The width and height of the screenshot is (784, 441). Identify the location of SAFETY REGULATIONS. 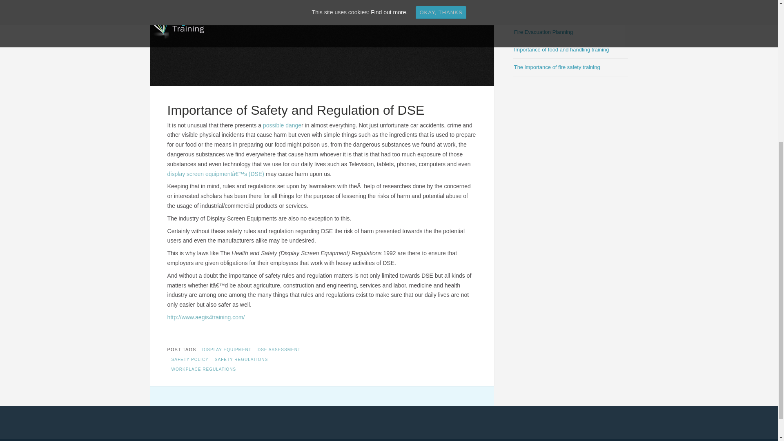
(241, 359).